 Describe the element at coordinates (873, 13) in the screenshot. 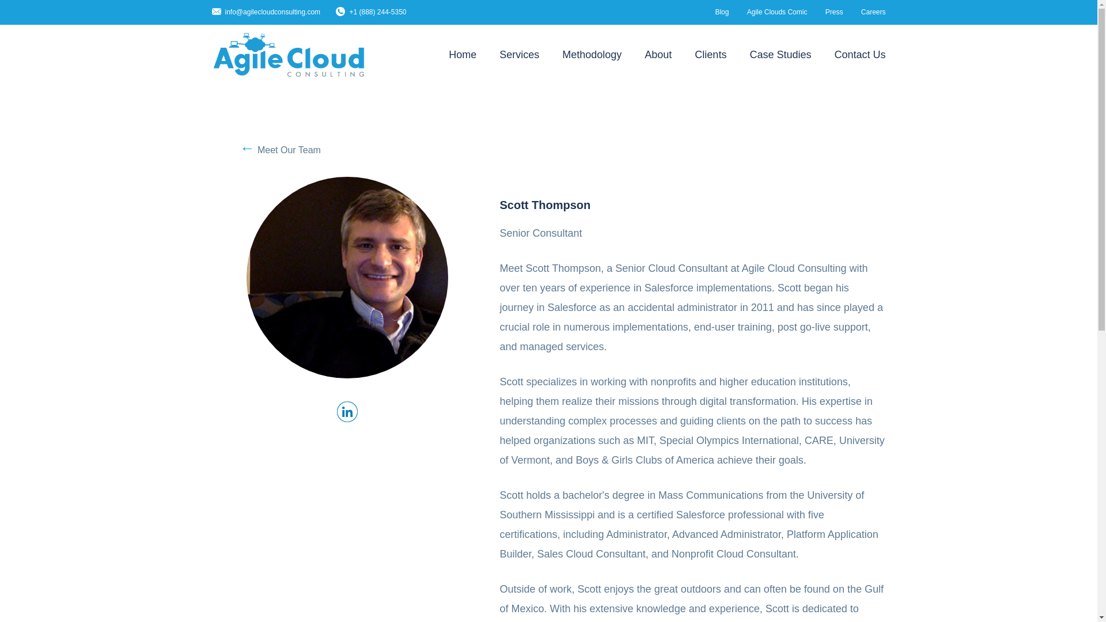

I see `Careers` at that location.